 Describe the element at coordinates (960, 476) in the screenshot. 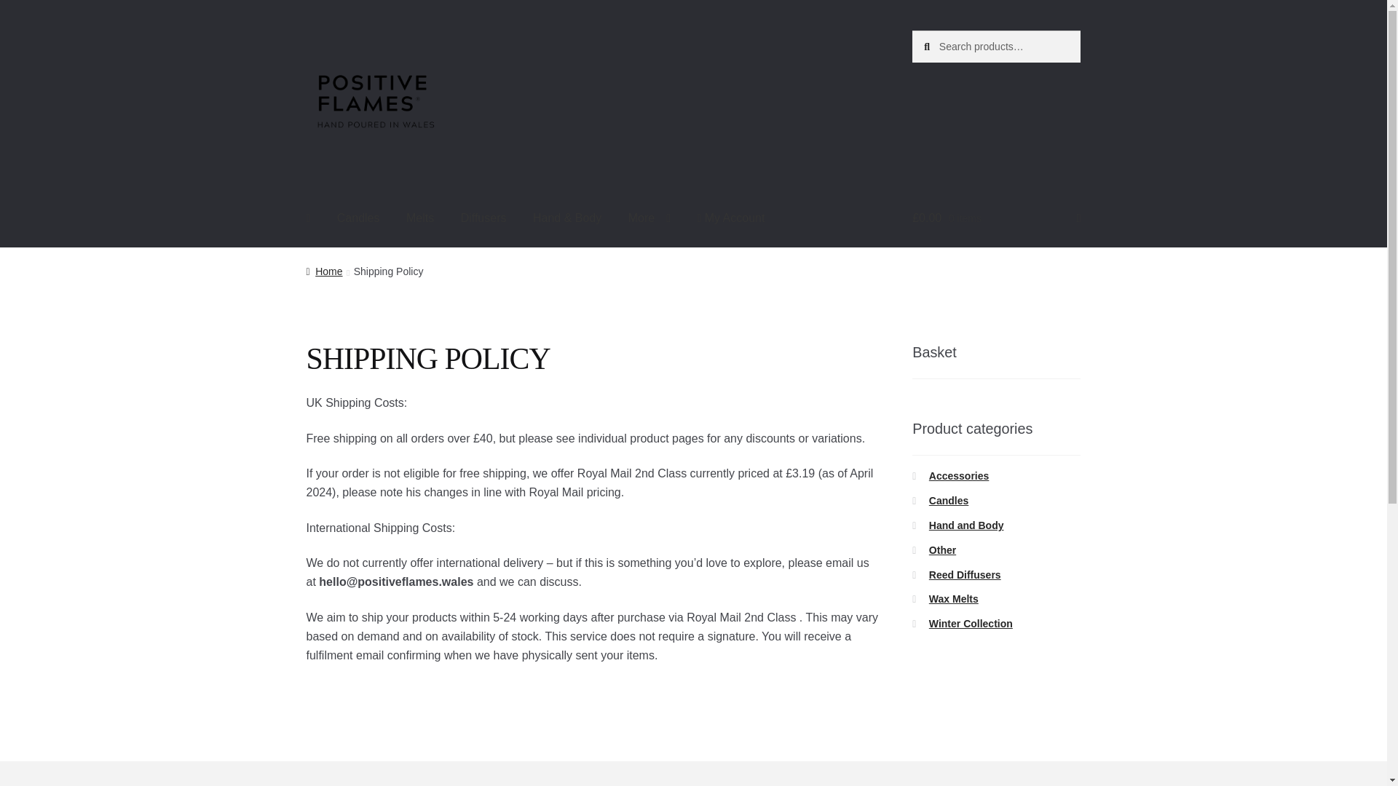

I see `Accessories` at that location.